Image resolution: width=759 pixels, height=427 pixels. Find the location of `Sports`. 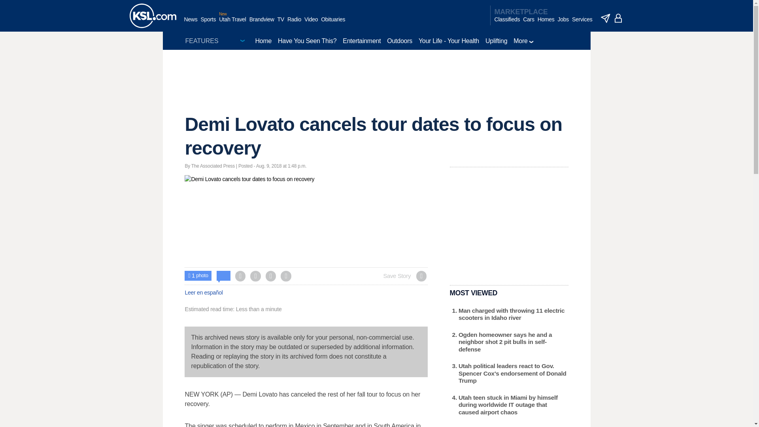

Sports is located at coordinates (208, 23).